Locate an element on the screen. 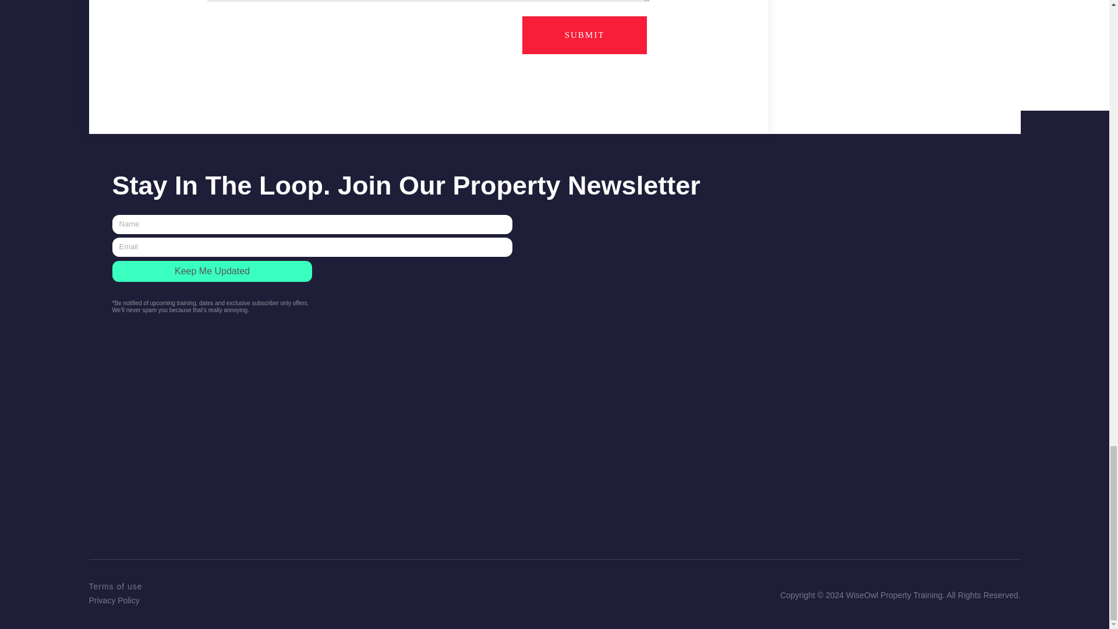  Keep Me Updated is located at coordinates (212, 271).